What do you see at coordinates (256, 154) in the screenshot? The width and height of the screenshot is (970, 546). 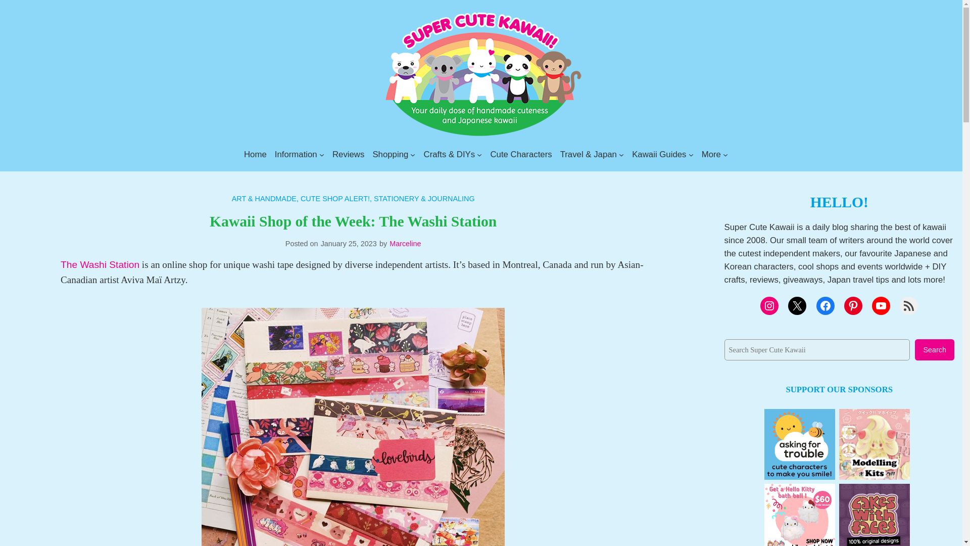 I see `Home` at bounding box center [256, 154].